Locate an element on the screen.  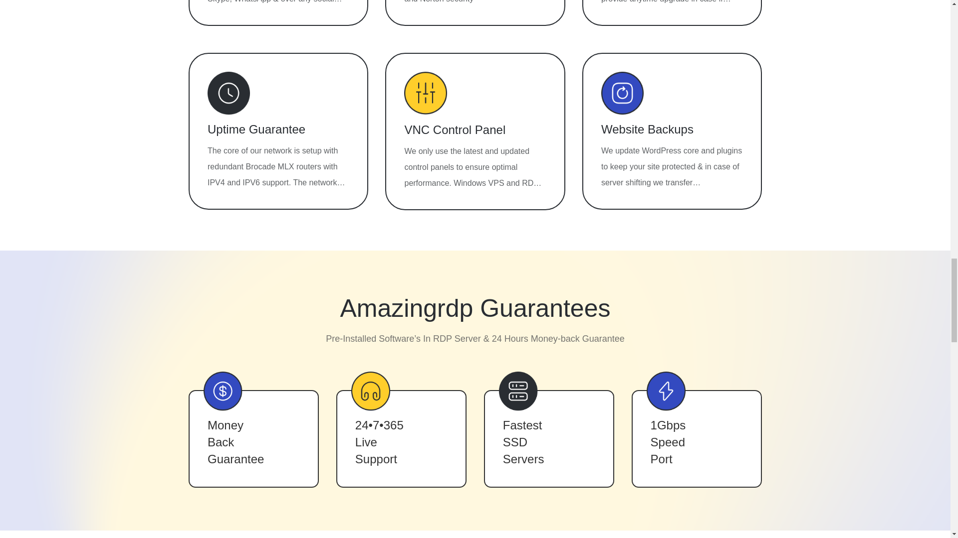
Icon-5 is located at coordinates (425, 93).